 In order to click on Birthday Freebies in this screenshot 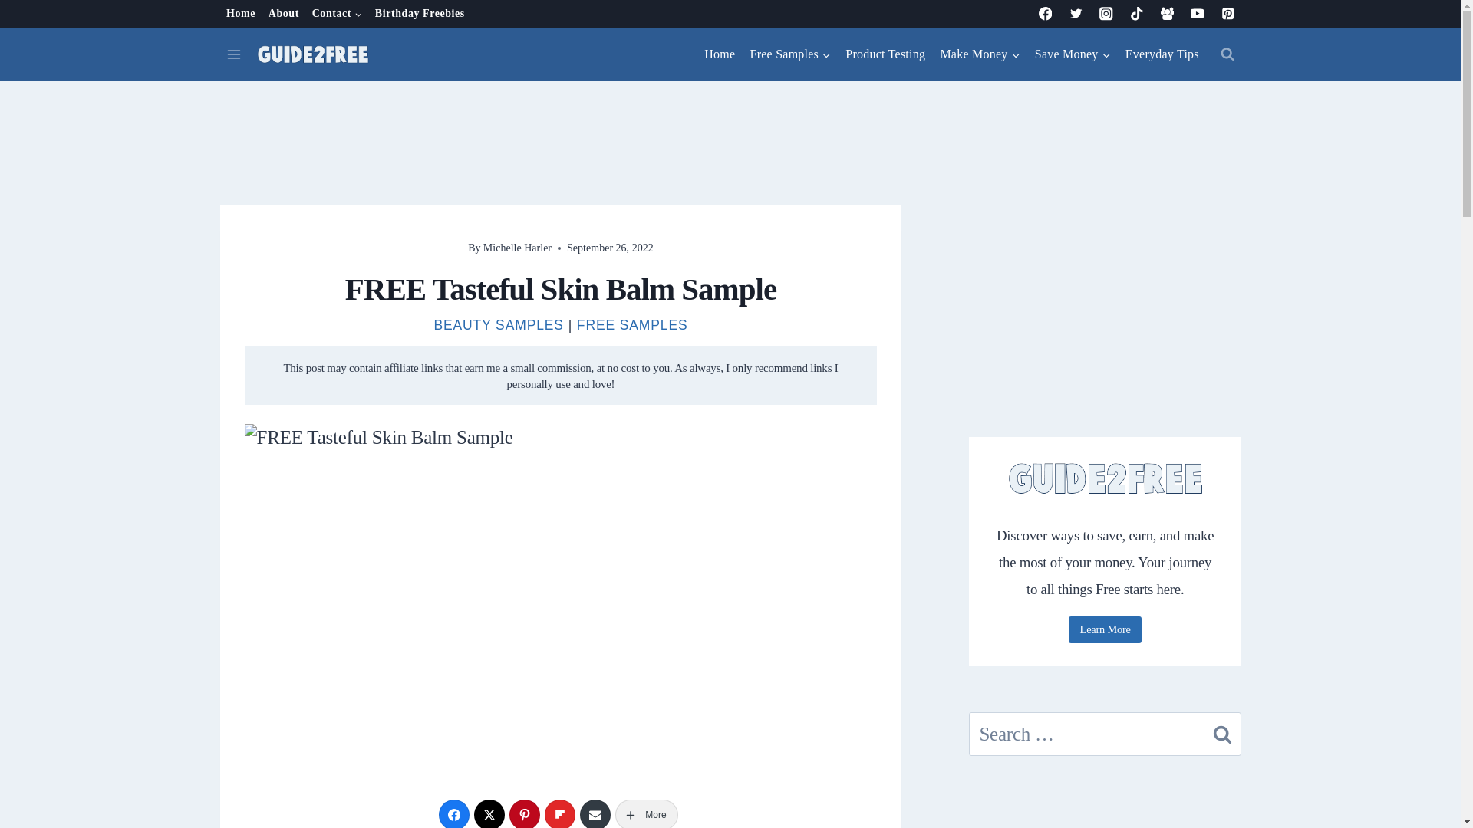, I will do `click(420, 14)`.